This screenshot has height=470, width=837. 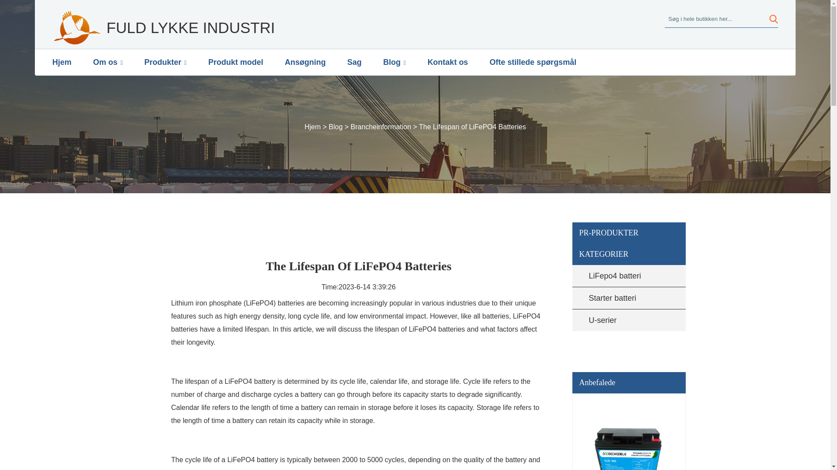 I want to click on Brancheinformation, so click(x=381, y=127).